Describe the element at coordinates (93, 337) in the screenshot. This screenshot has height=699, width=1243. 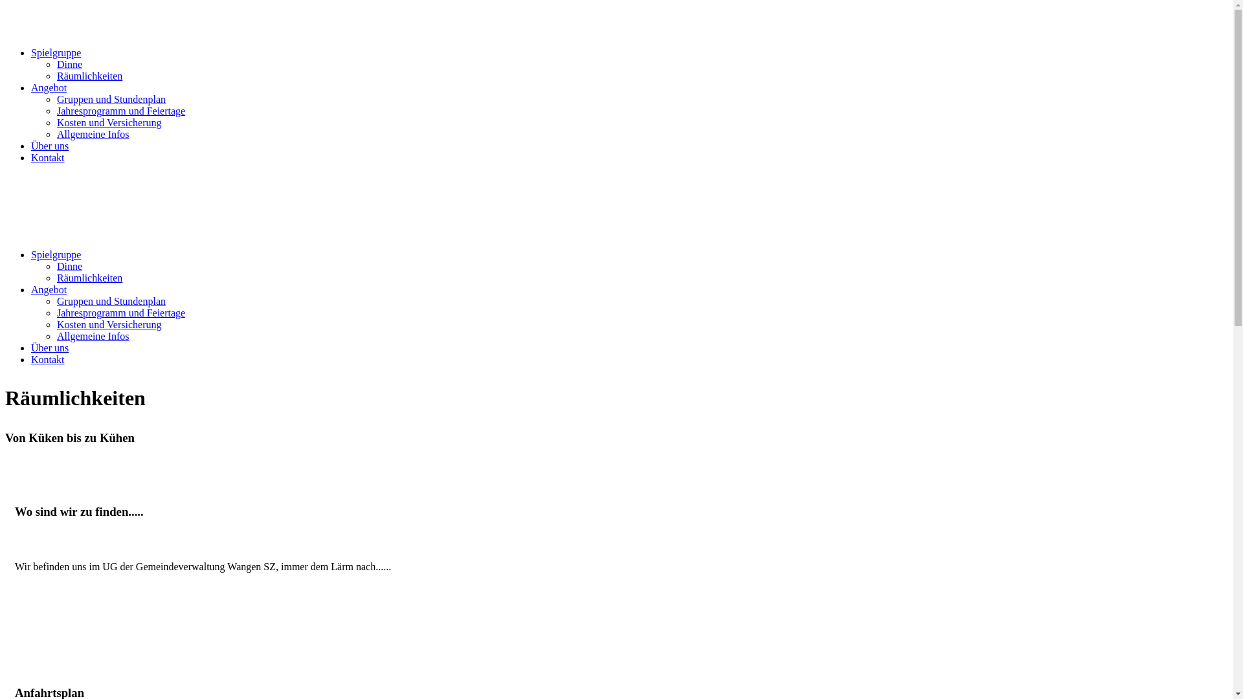
I see `Allgemeine Infos` at that location.